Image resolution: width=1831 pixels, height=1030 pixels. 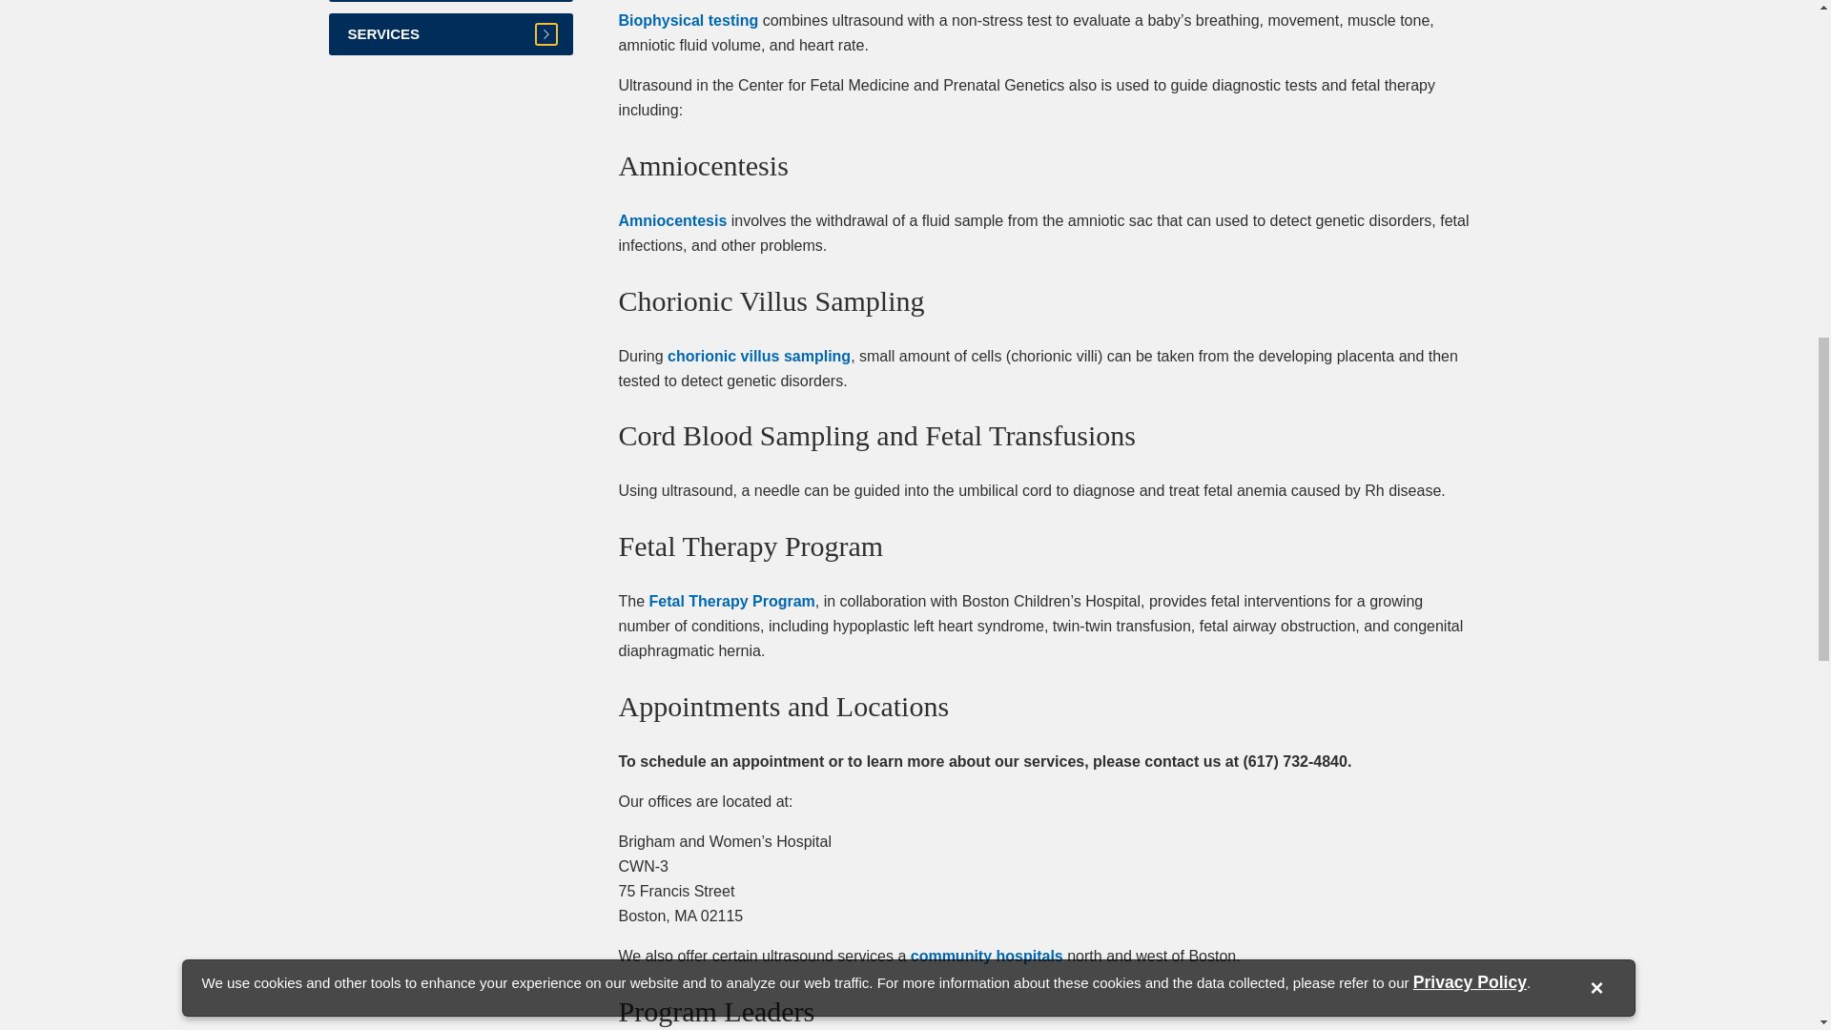 What do you see at coordinates (759, 357) in the screenshot?
I see `chorionic villus sampling` at bounding box center [759, 357].